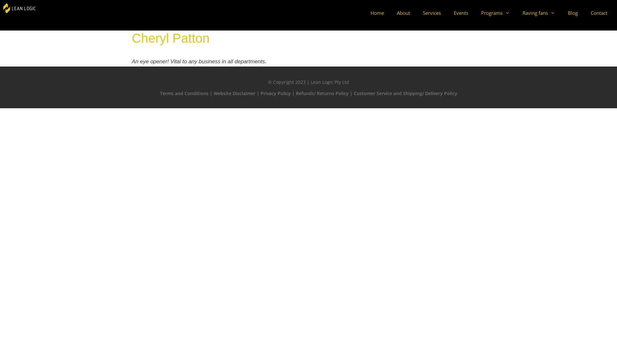 The height and width of the screenshot is (347, 617). Describe the element at coordinates (461, 13) in the screenshot. I see `Events` at that location.